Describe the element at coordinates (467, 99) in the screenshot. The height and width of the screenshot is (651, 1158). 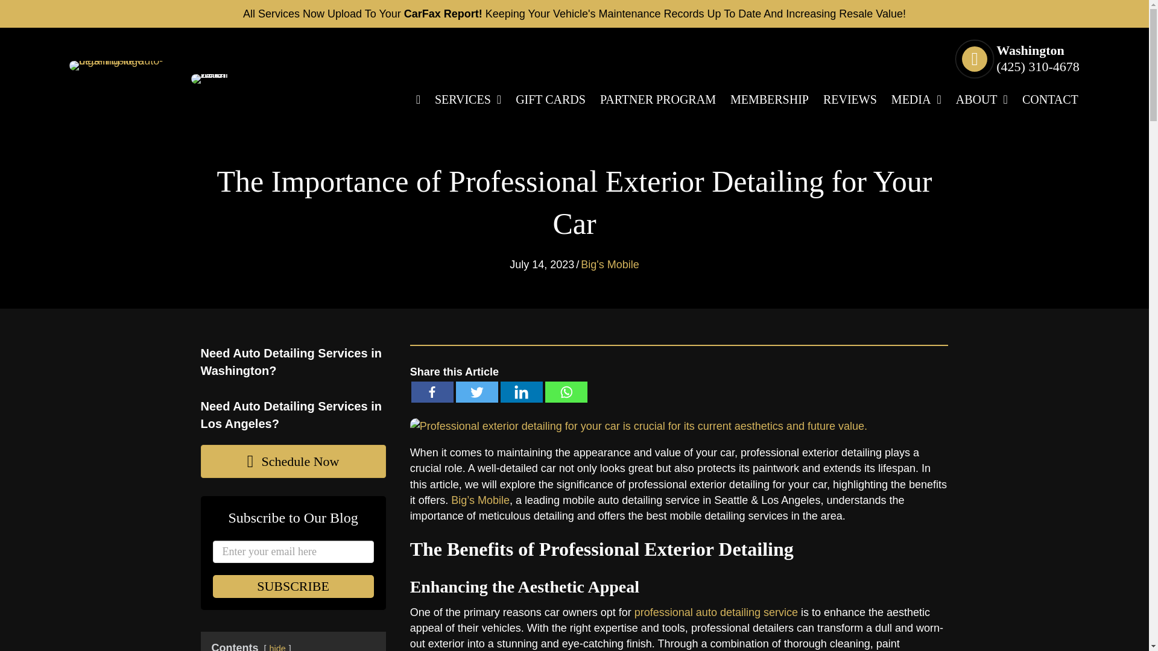
I see `SERVICES` at that location.